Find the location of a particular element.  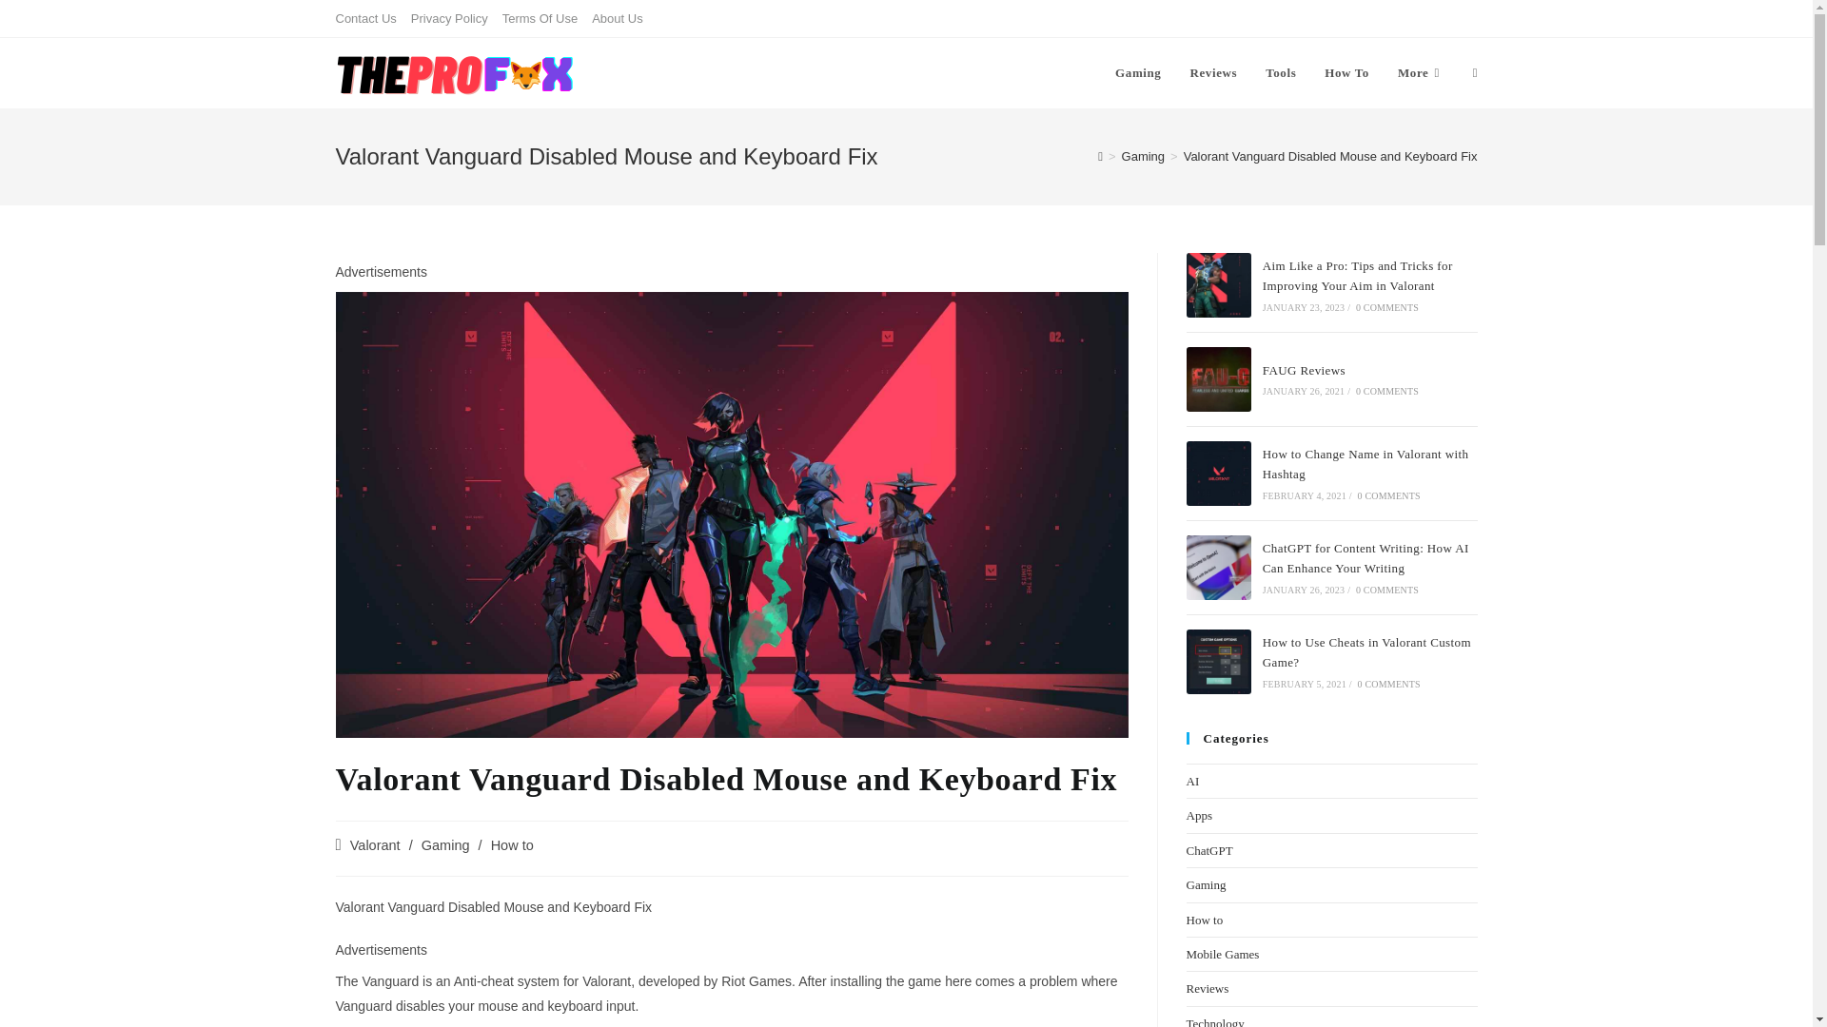

How to Change Name in Valorant with Hashtag is located at coordinates (1218, 474).